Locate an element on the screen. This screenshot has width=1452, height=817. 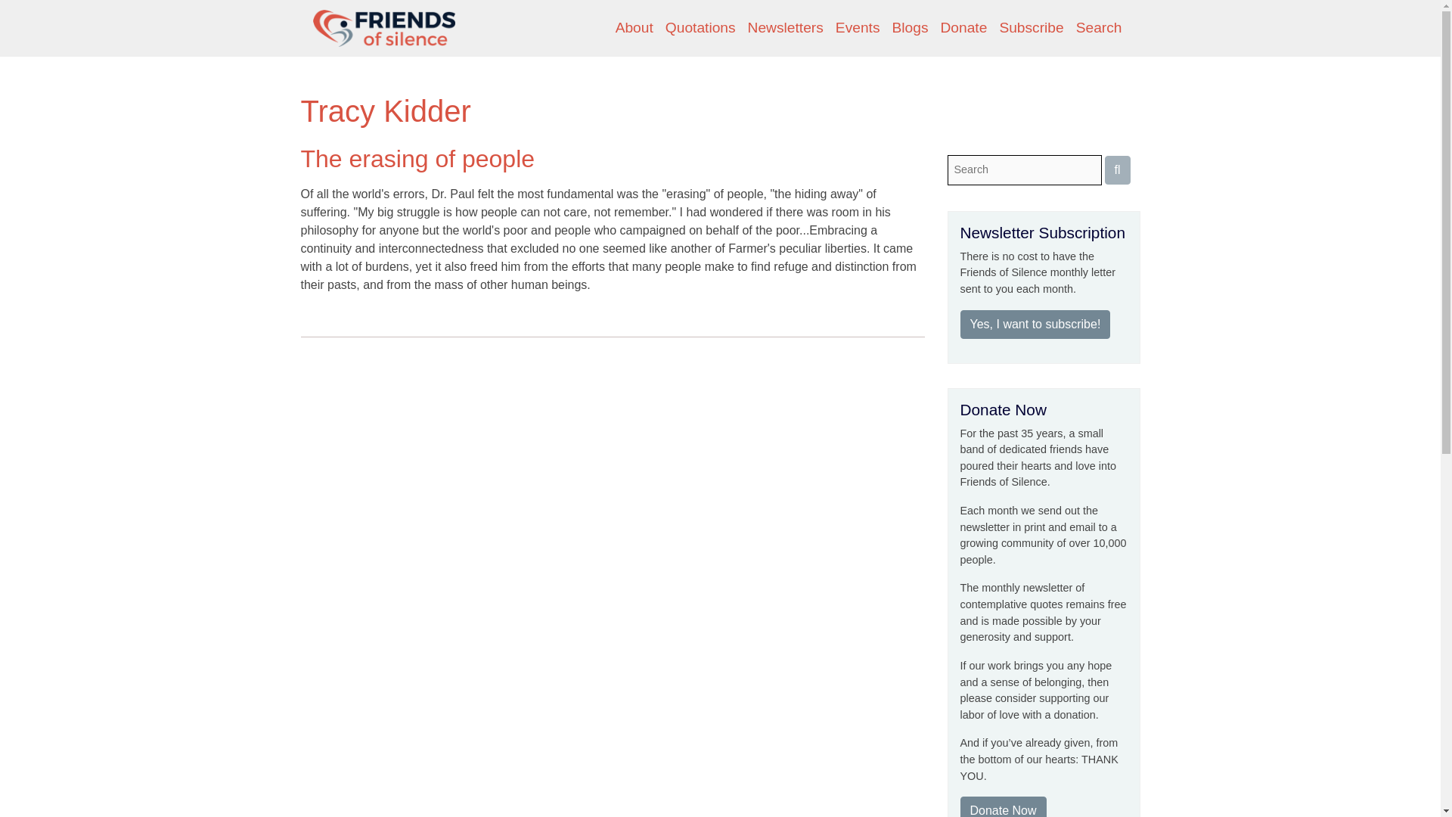
Yes, I want to subscribe! is located at coordinates (1035, 325).